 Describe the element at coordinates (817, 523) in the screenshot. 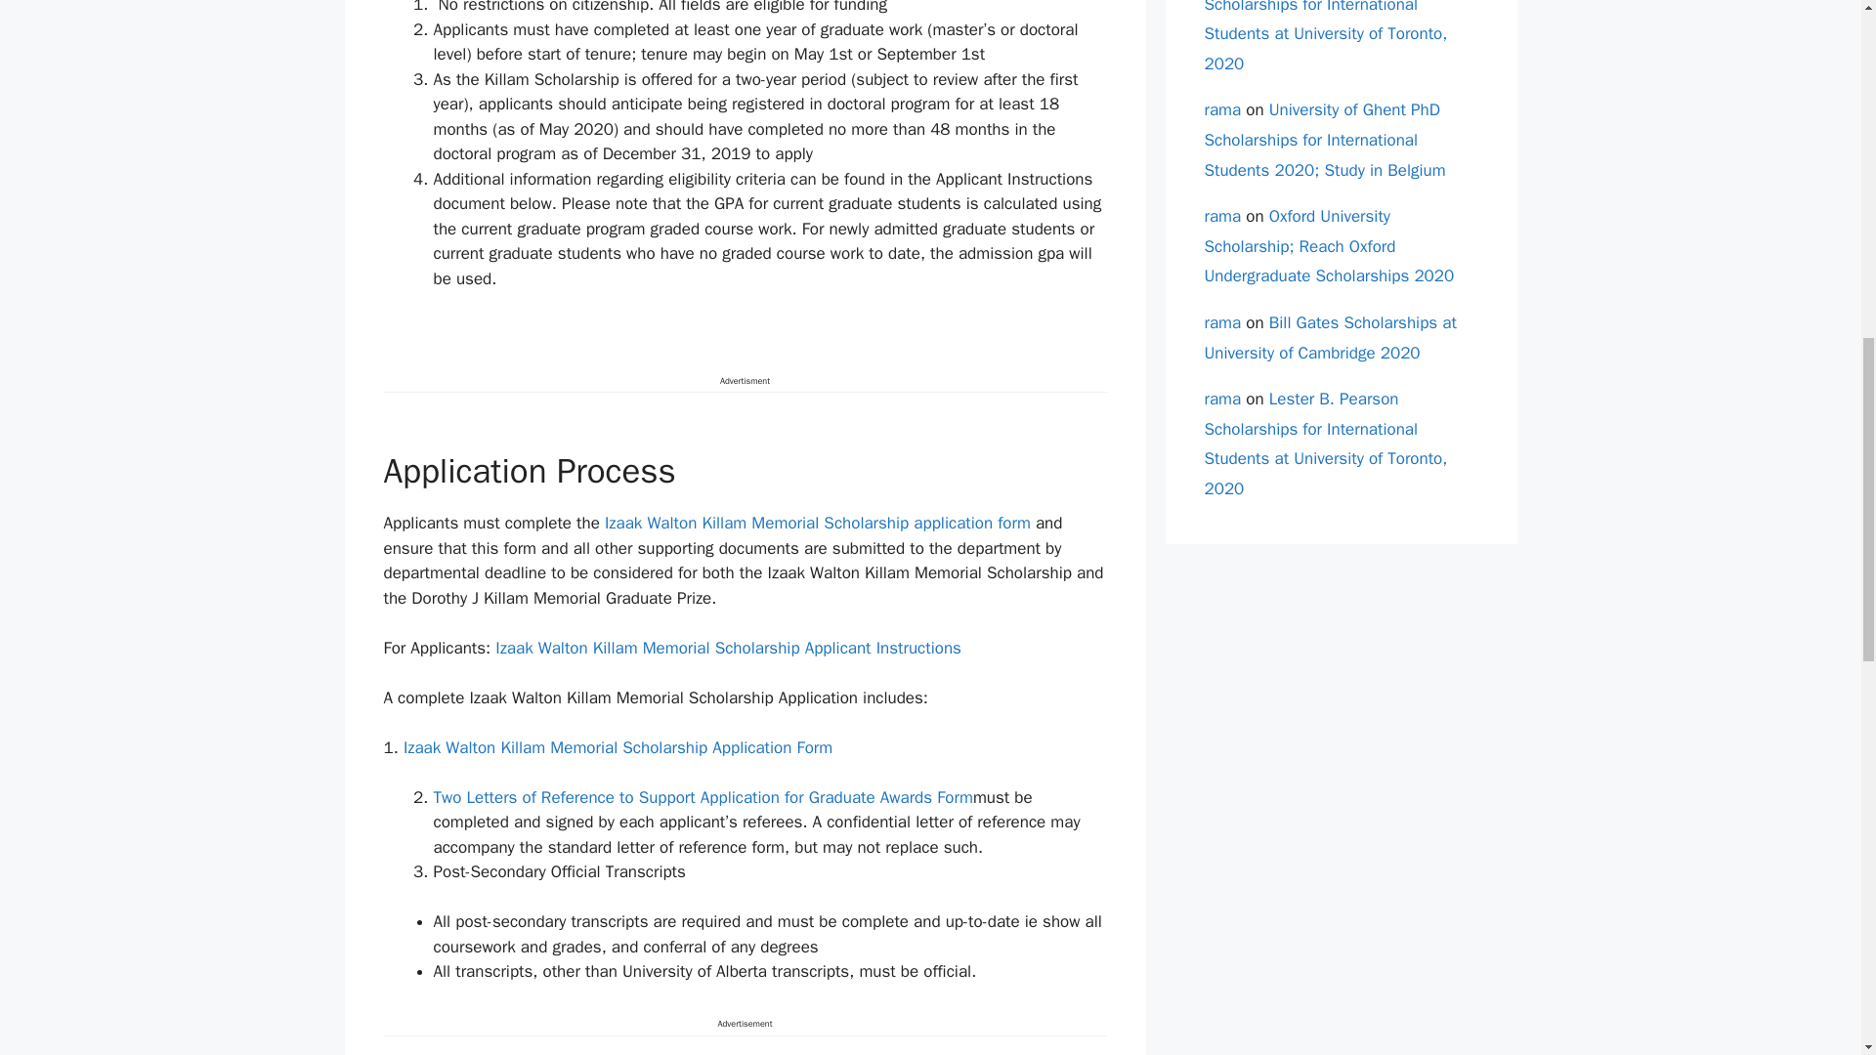

I see `Izaak Walton Killam Memorial Scholarship application form` at that location.